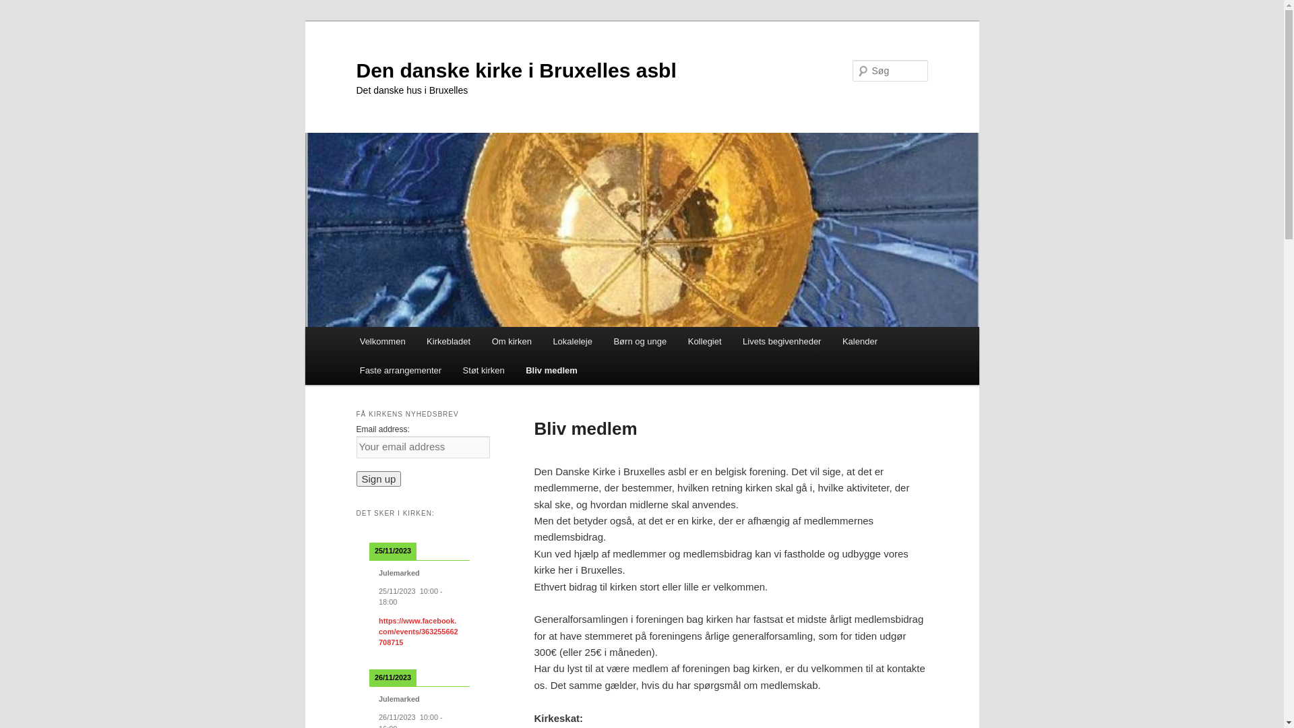  I want to click on Livets begivenheder, so click(782, 341).